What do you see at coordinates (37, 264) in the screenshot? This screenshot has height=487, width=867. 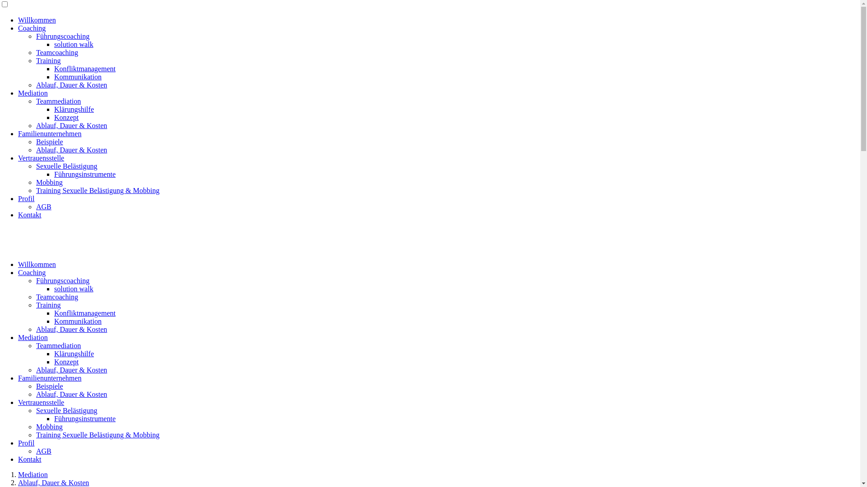 I see `Willkommen` at bounding box center [37, 264].